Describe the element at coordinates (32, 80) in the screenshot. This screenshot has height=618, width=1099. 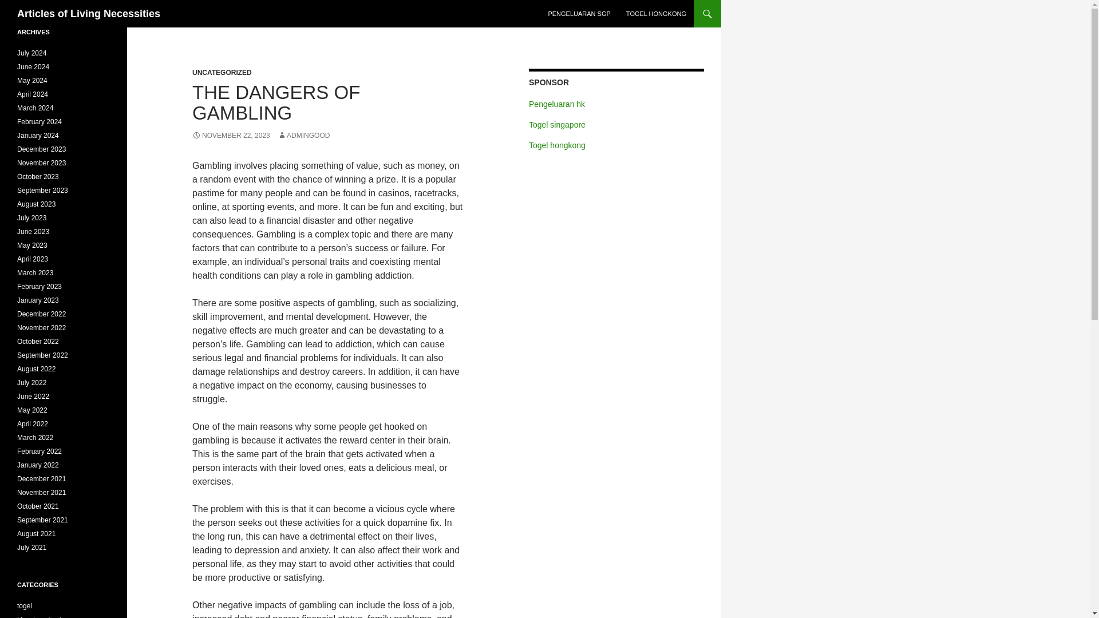
I see `May 2024` at that location.